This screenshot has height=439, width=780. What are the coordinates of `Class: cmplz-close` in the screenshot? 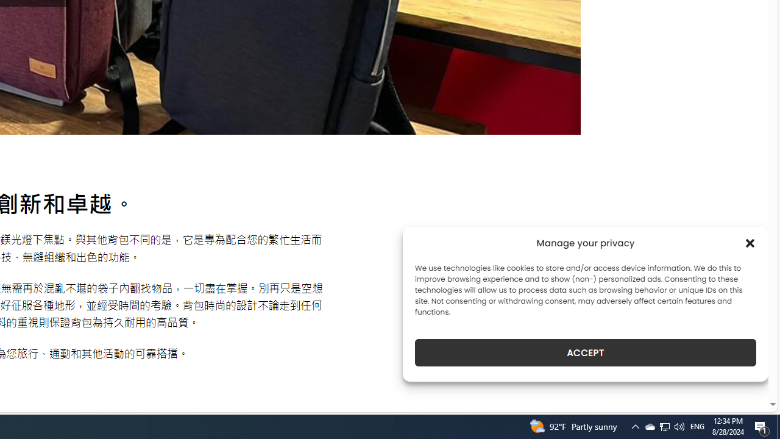 It's located at (750, 243).